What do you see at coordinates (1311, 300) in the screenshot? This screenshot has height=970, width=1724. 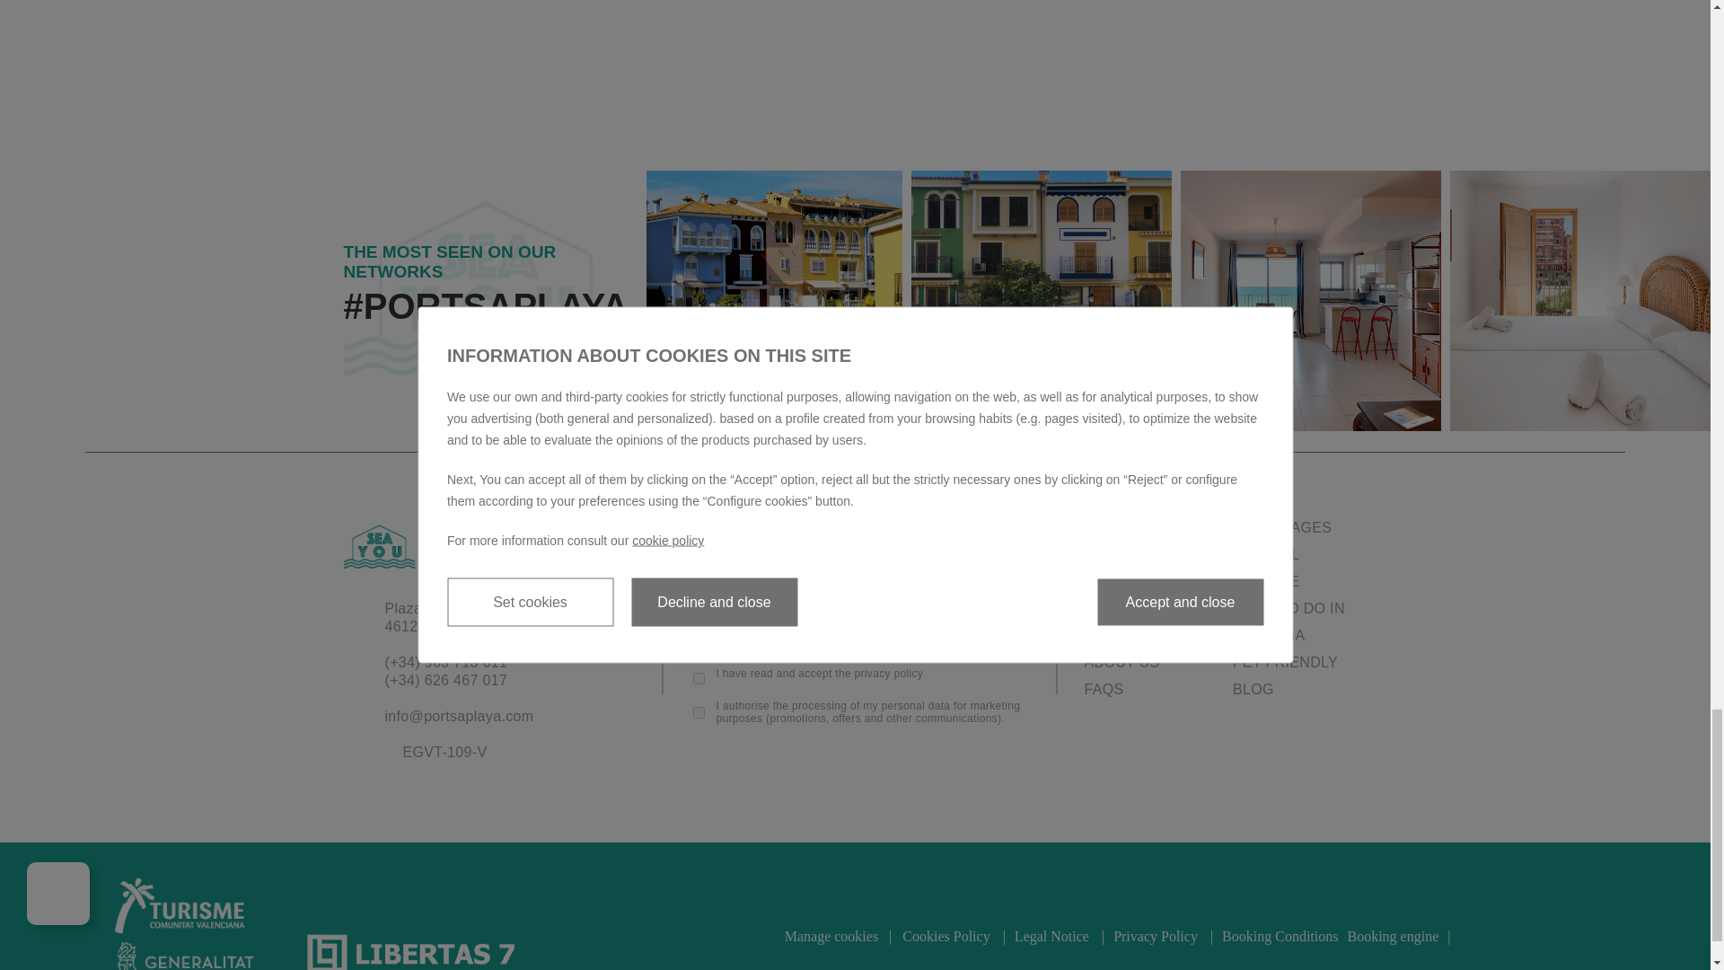 I see `None` at bounding box center [1311, 300].